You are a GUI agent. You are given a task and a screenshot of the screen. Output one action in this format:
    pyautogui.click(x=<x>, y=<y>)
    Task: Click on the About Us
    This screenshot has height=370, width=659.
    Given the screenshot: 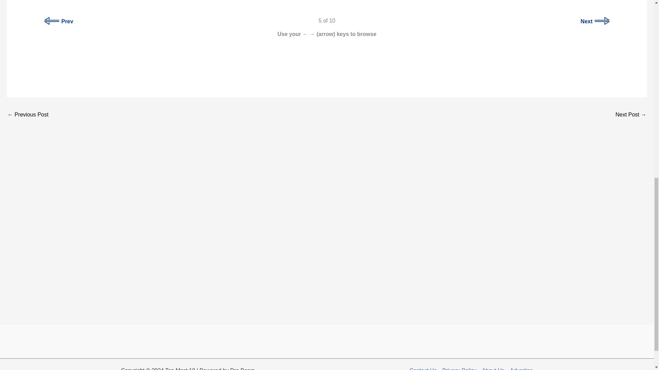 What is the action you would take?
    pyautogui.click(x=493, y=368)
    